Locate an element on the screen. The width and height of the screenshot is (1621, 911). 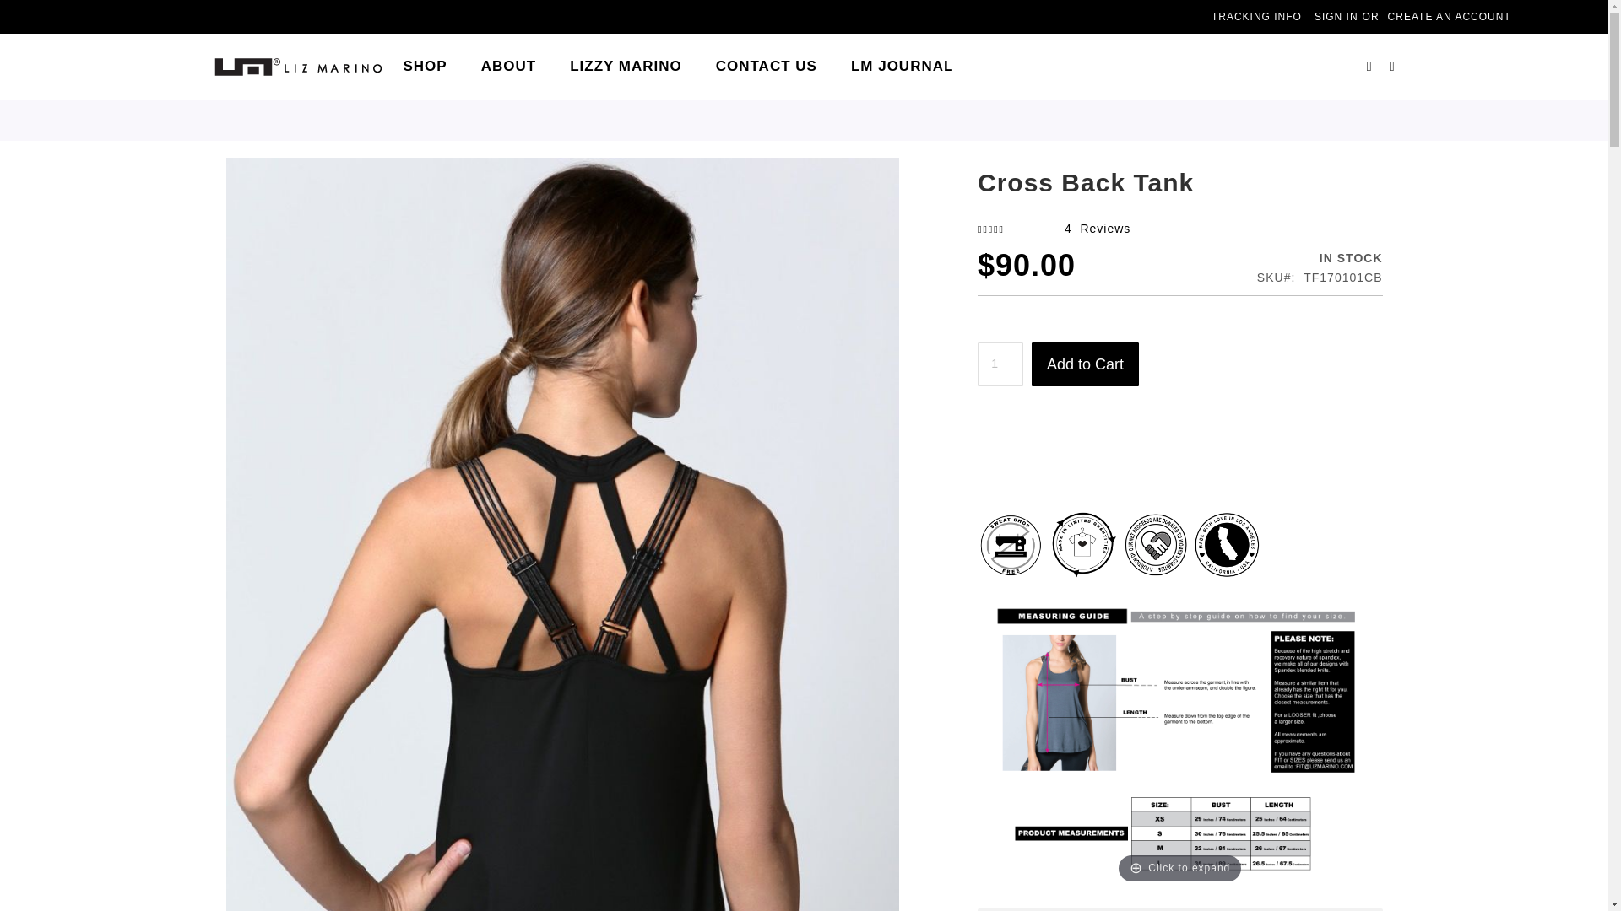
LIZZY MARINO is located at coordinates (625, 67).